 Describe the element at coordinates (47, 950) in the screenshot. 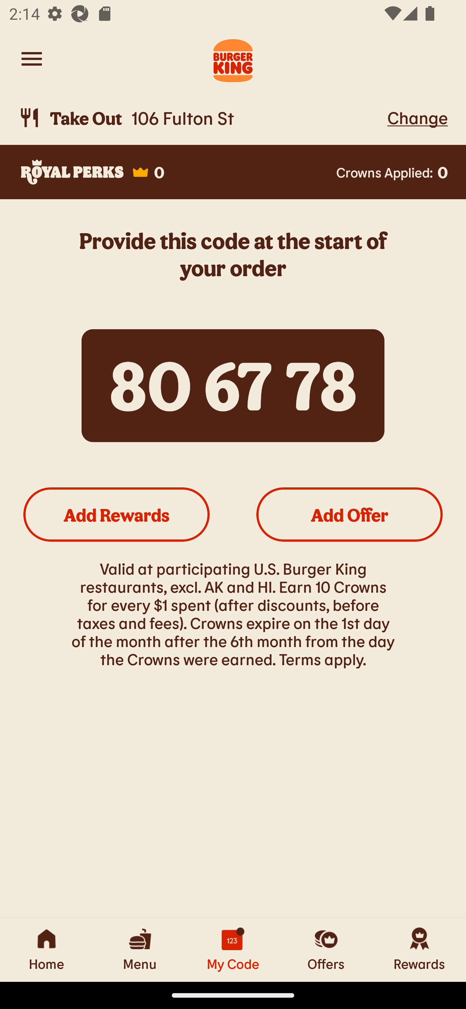

I see `Home` at that location.